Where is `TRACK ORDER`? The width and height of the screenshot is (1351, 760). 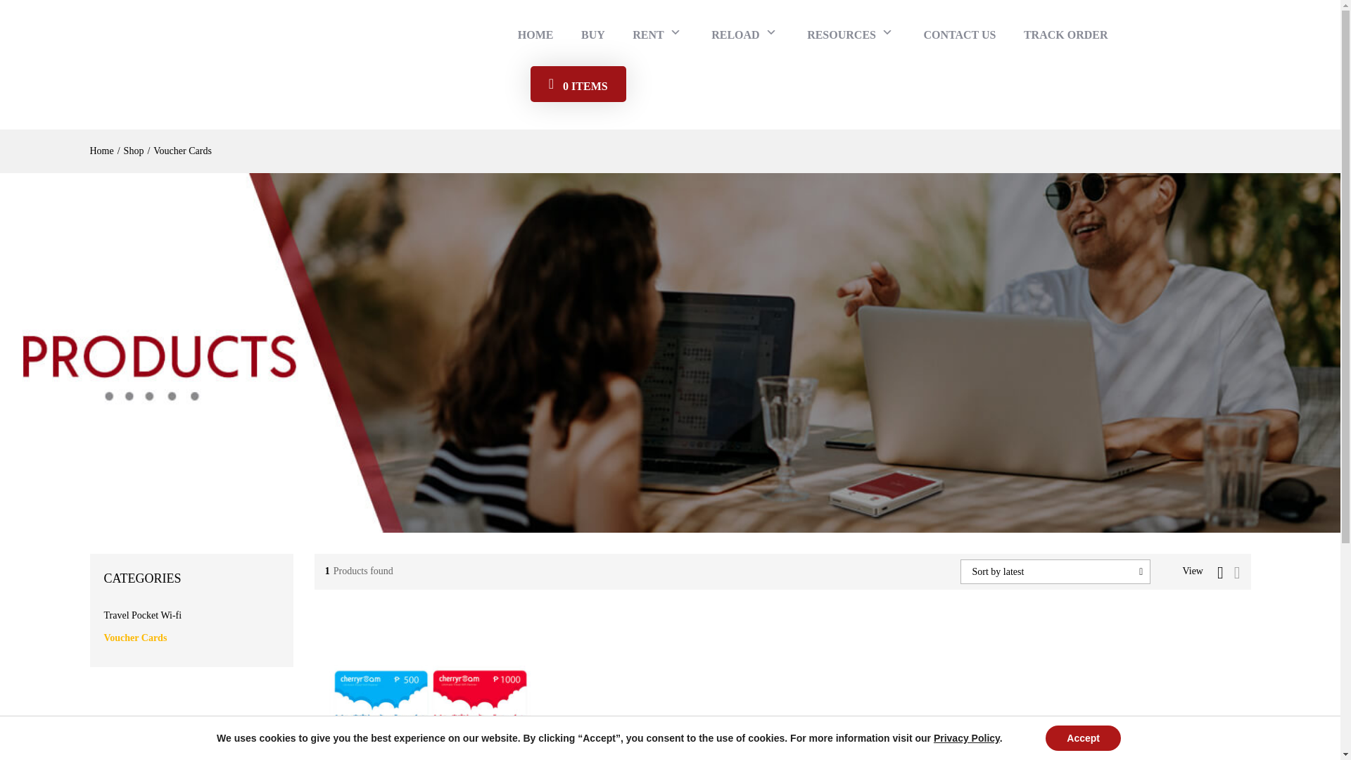
TRACK ORDER is located at coordinates (1065, 35).